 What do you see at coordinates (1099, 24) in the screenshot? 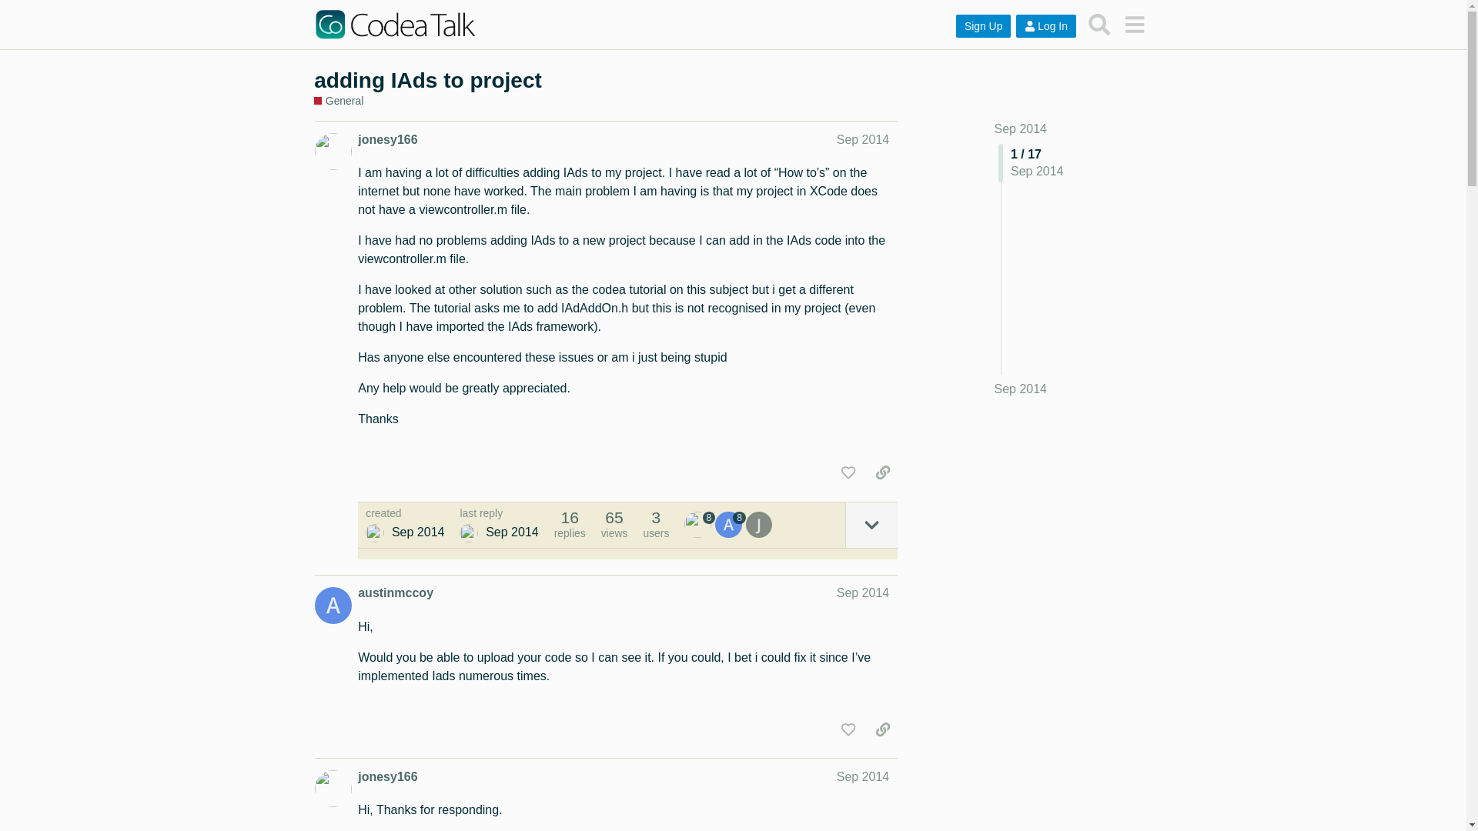
I see `Search` at bounding box center [1099, 24].